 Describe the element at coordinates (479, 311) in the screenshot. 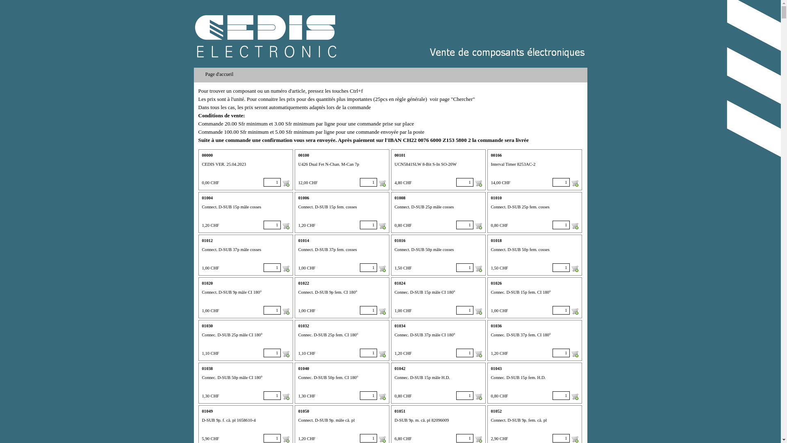

I see `Ajouter` at that location.